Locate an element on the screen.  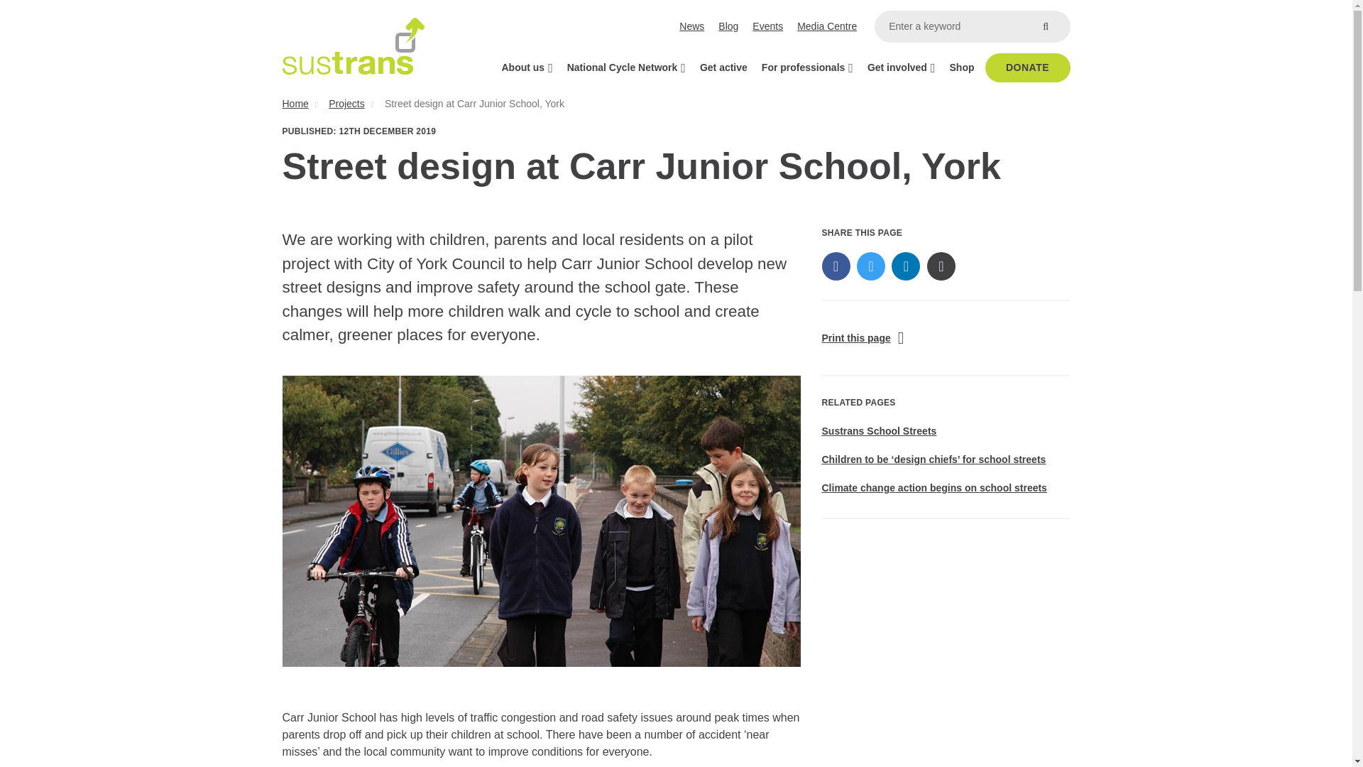
SEARCH is located at coordinates (1045, 27).